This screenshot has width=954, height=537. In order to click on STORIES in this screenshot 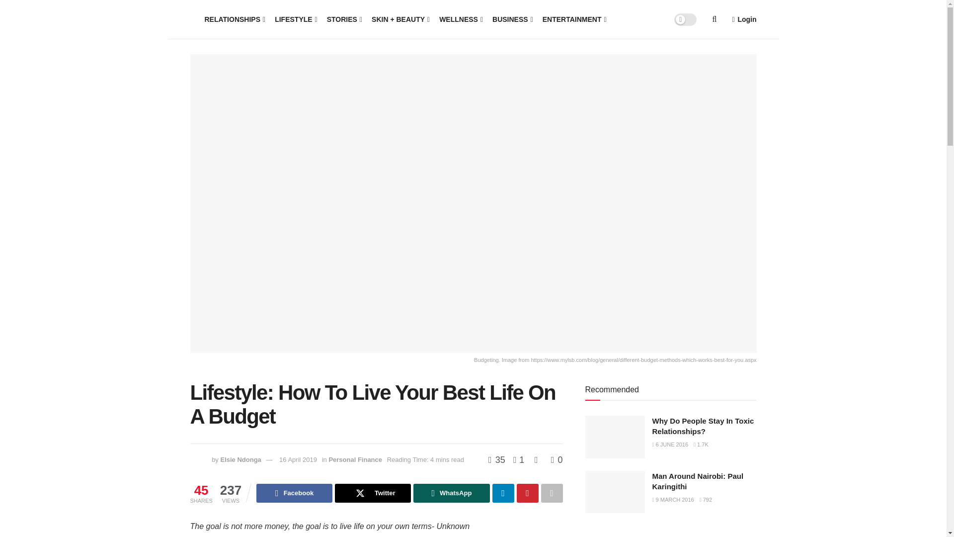, I will do `click(344, 19)`.